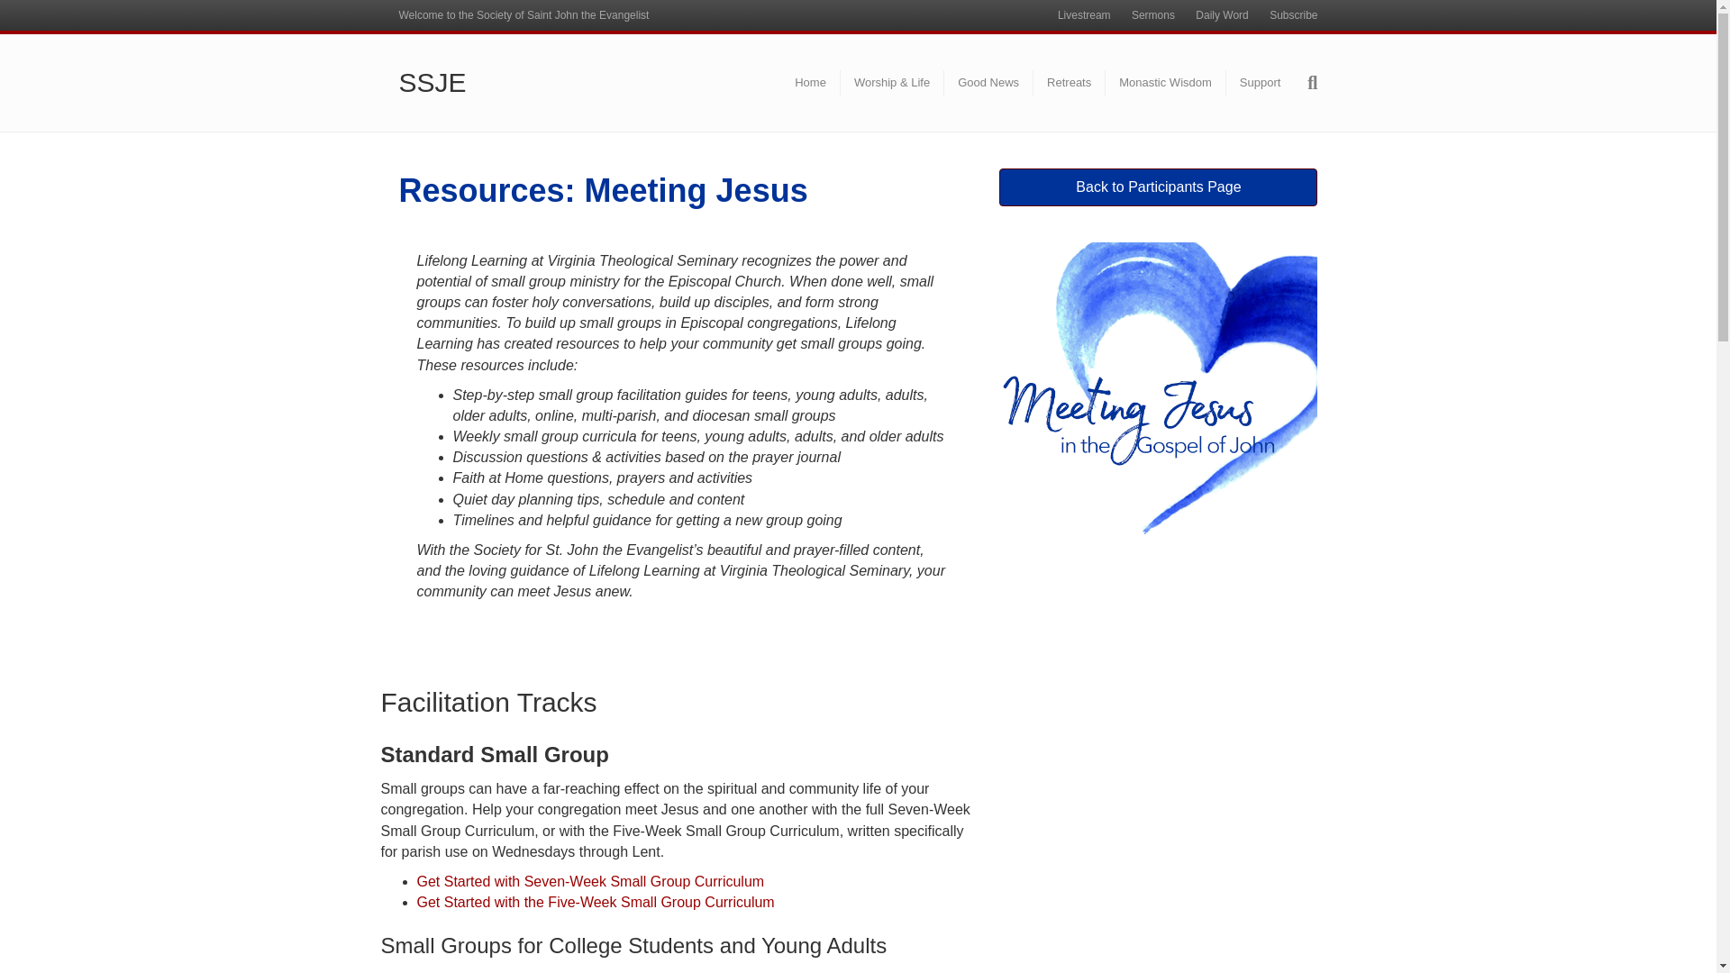  I want to click on Sermons, so click(1153, 15).